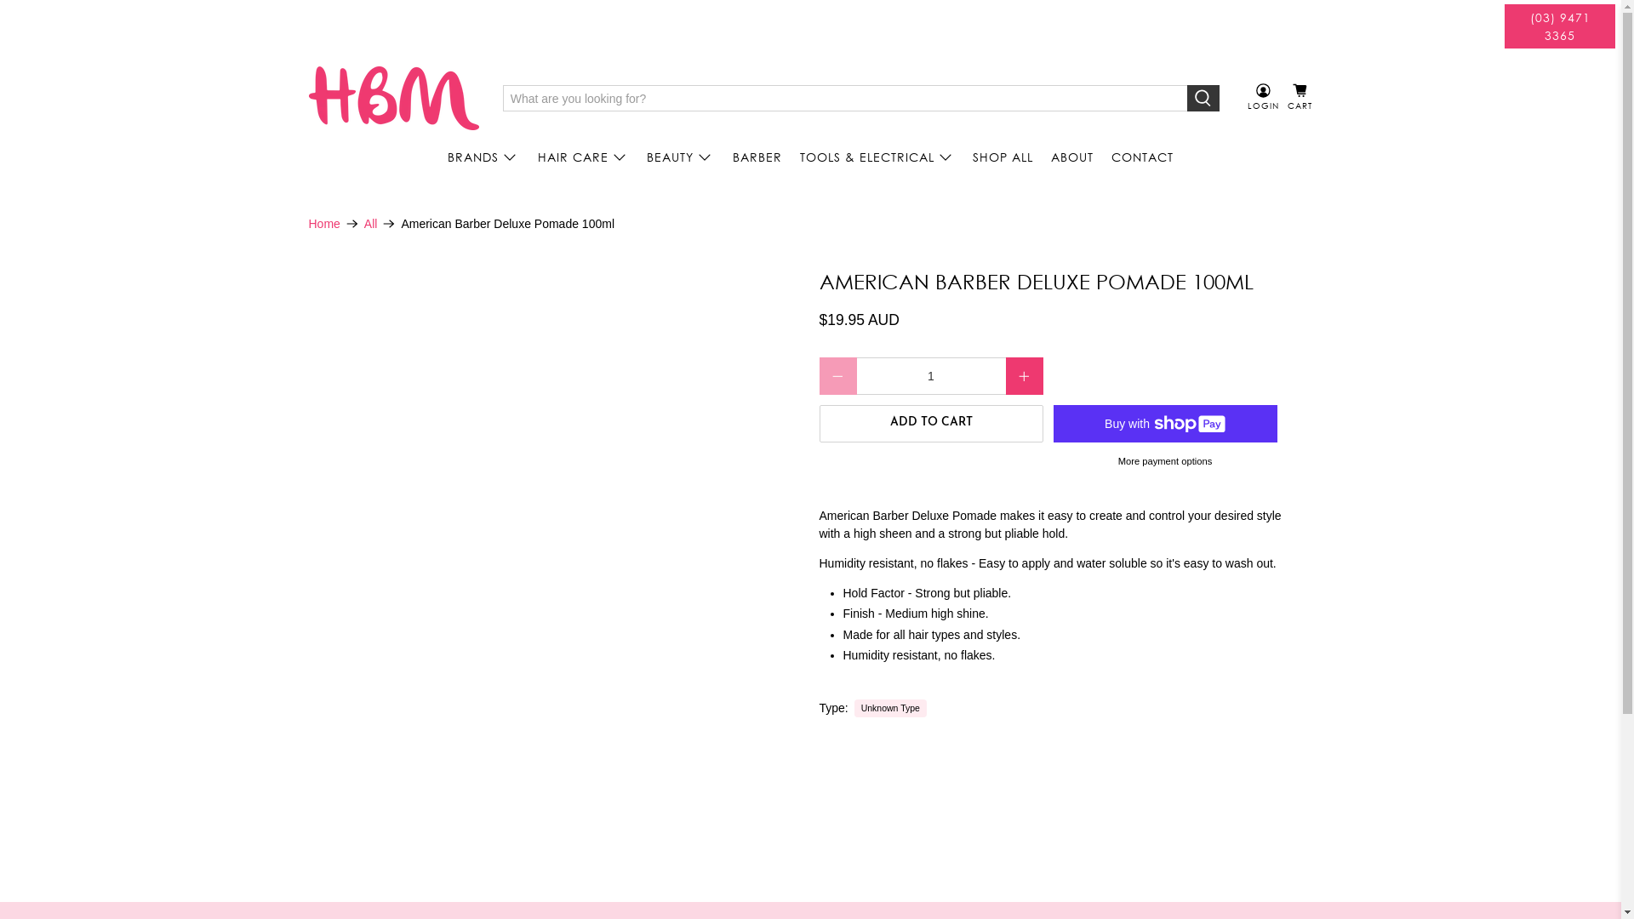 The width and height of the screenshot is (1634, 919). I want to click on BEAUTY, so click(681, 157).